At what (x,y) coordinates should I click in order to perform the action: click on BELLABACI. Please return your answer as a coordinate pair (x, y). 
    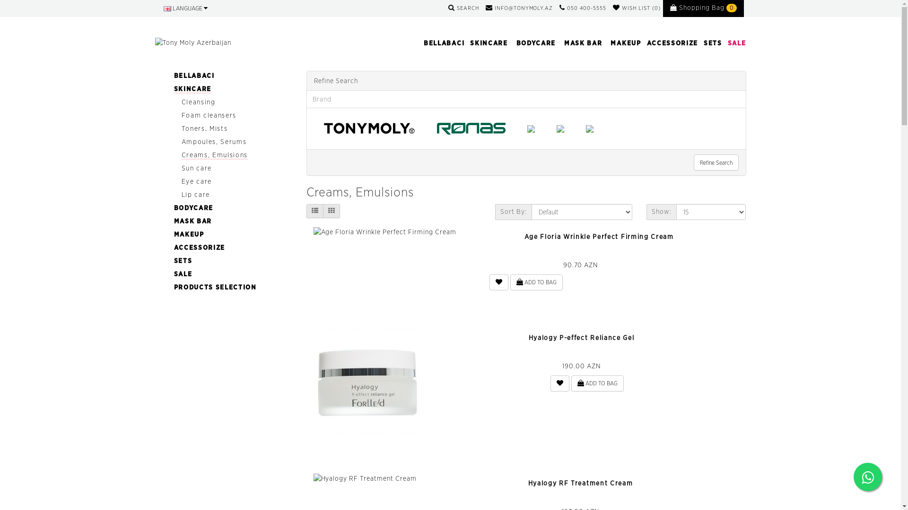
    Looking at the image, I should click on (194, 76).